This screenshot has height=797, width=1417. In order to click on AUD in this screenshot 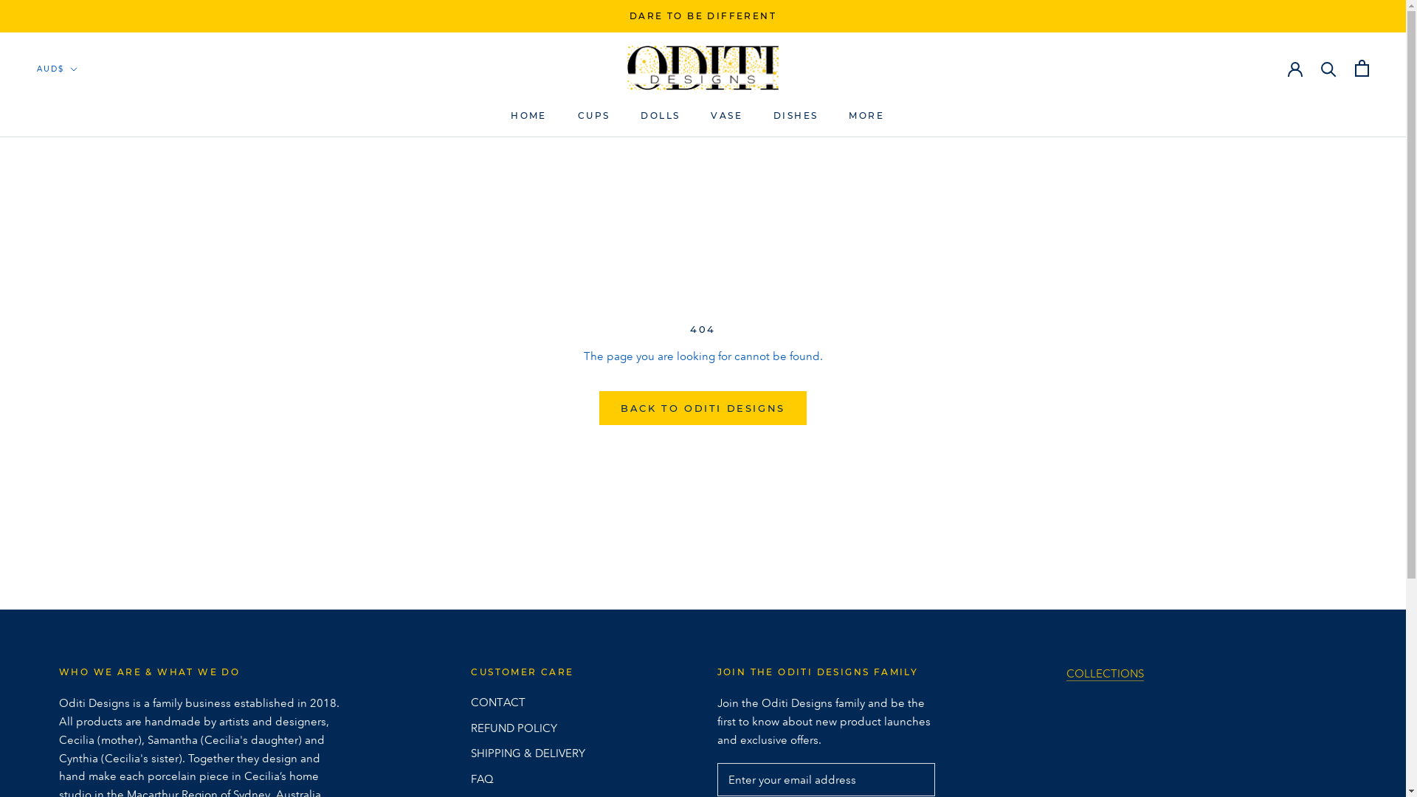, I will do `click(76, 100)`.